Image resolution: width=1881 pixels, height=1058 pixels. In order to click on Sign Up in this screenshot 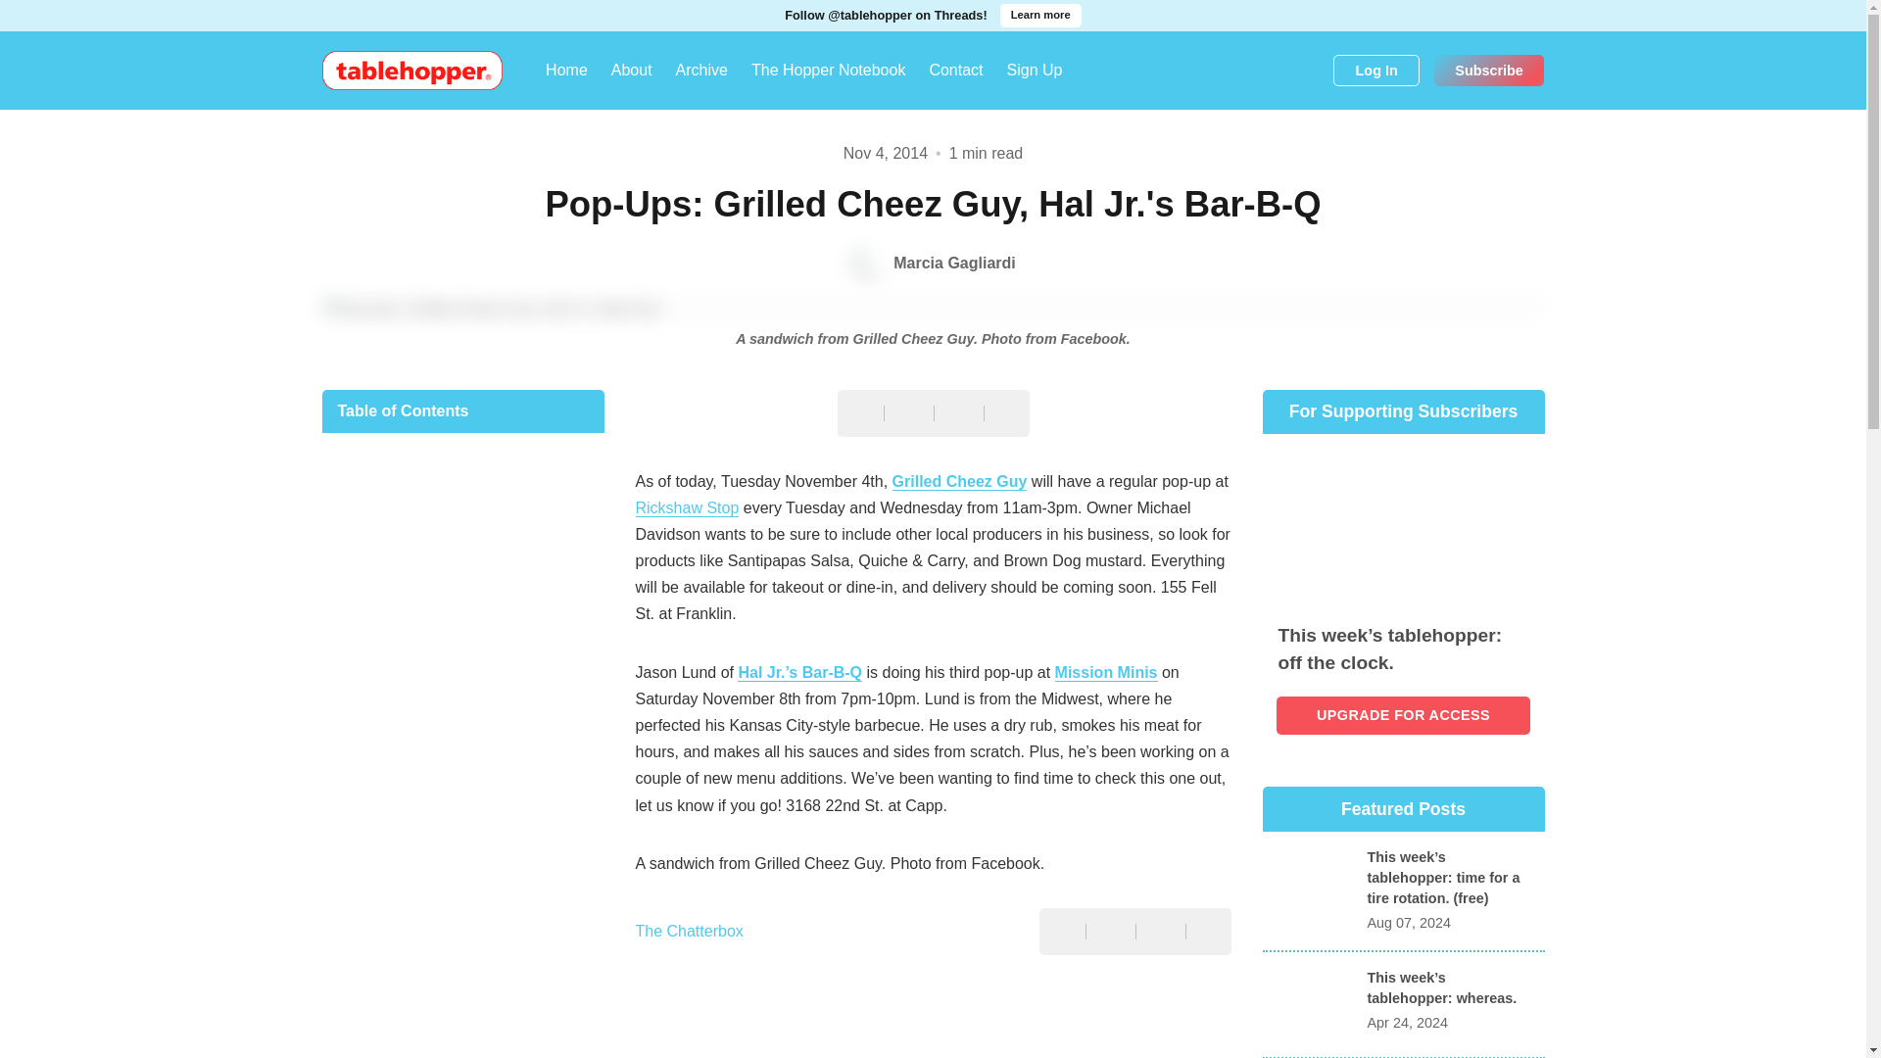, I will do `click(1035, 71)`.